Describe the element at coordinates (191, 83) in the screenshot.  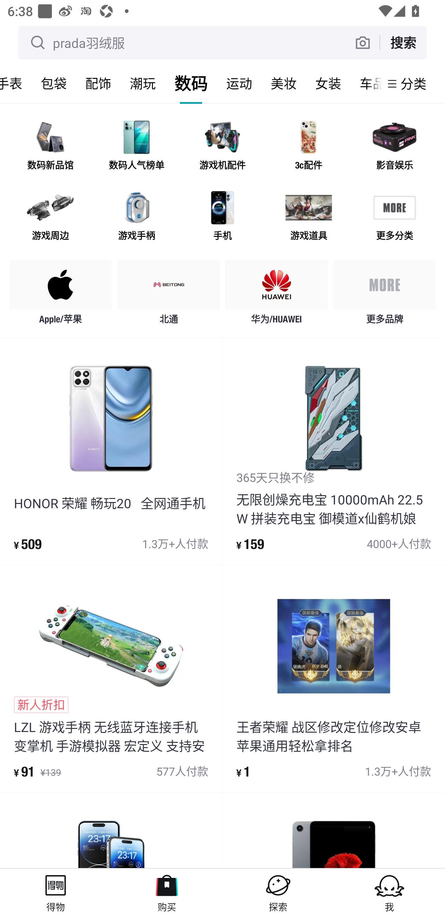
I see `数码` at that location.